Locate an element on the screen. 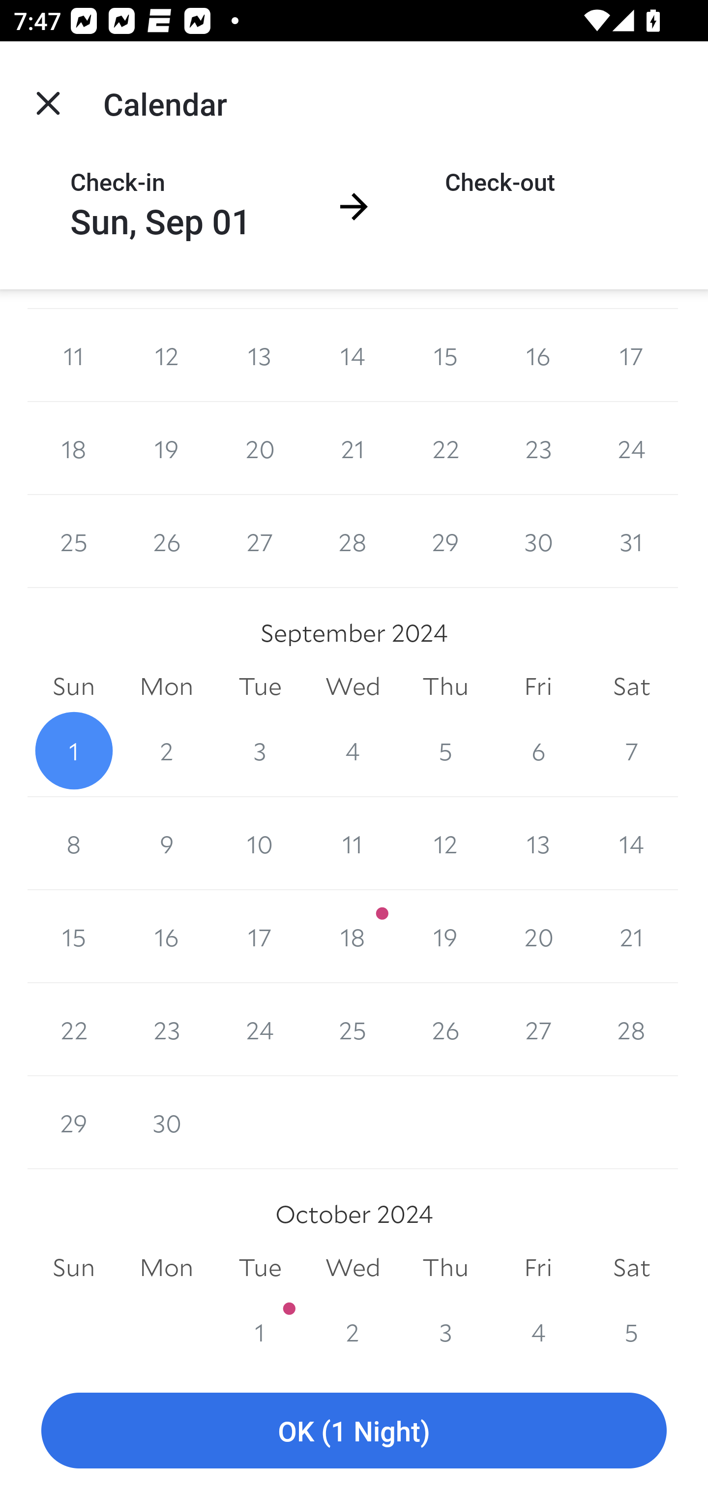  7 7 September 2024 is located at coordinates (631, 751).